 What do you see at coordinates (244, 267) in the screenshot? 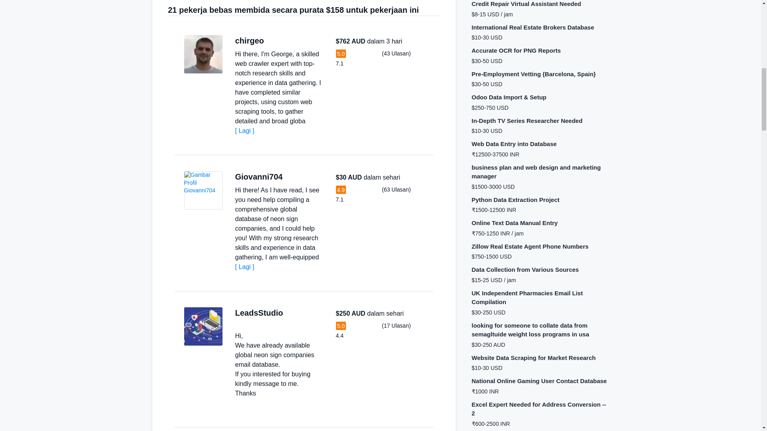
I see `Lagi` at bounding box center [244, 267].